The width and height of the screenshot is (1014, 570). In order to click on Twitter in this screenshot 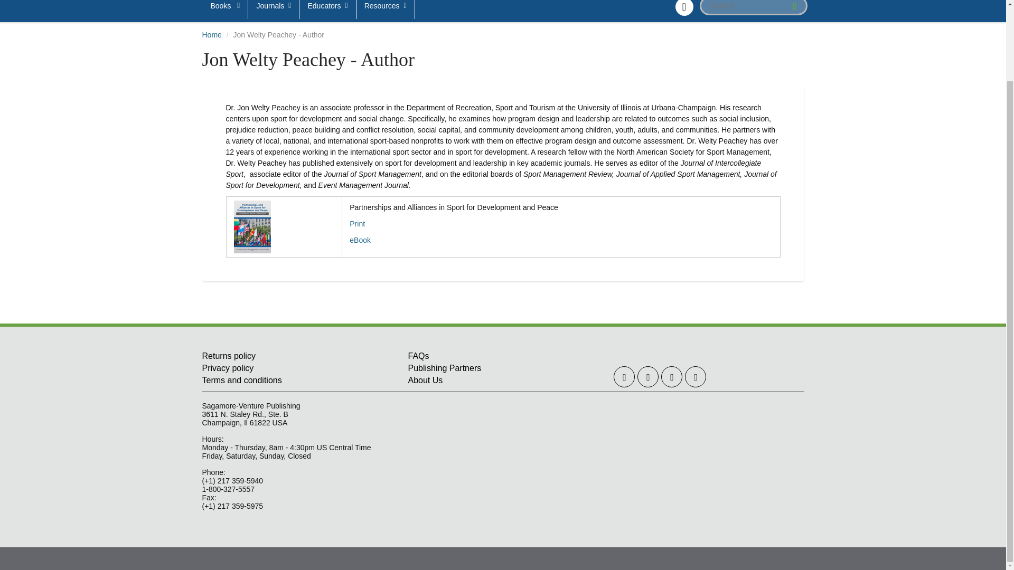, I will do `click(624, 377)`.